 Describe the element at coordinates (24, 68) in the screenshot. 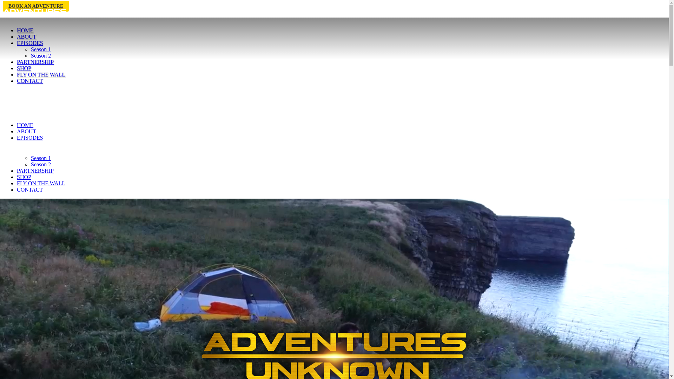

I see `SHOP` at that location.